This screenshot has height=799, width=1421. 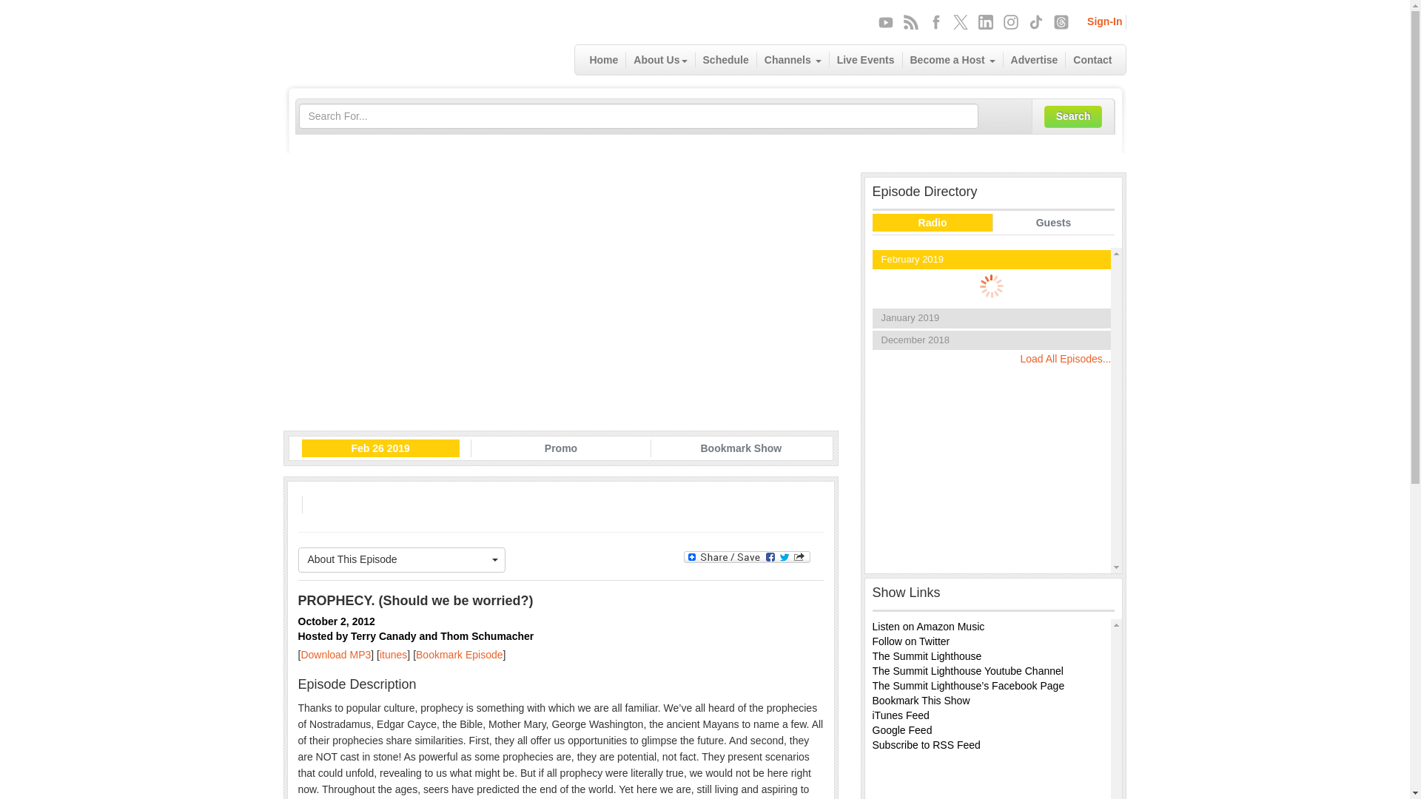 What do you see at coordinates (1035, 59) in the screenshot?
I see `Advertise` at bounding box center [1035, 59].